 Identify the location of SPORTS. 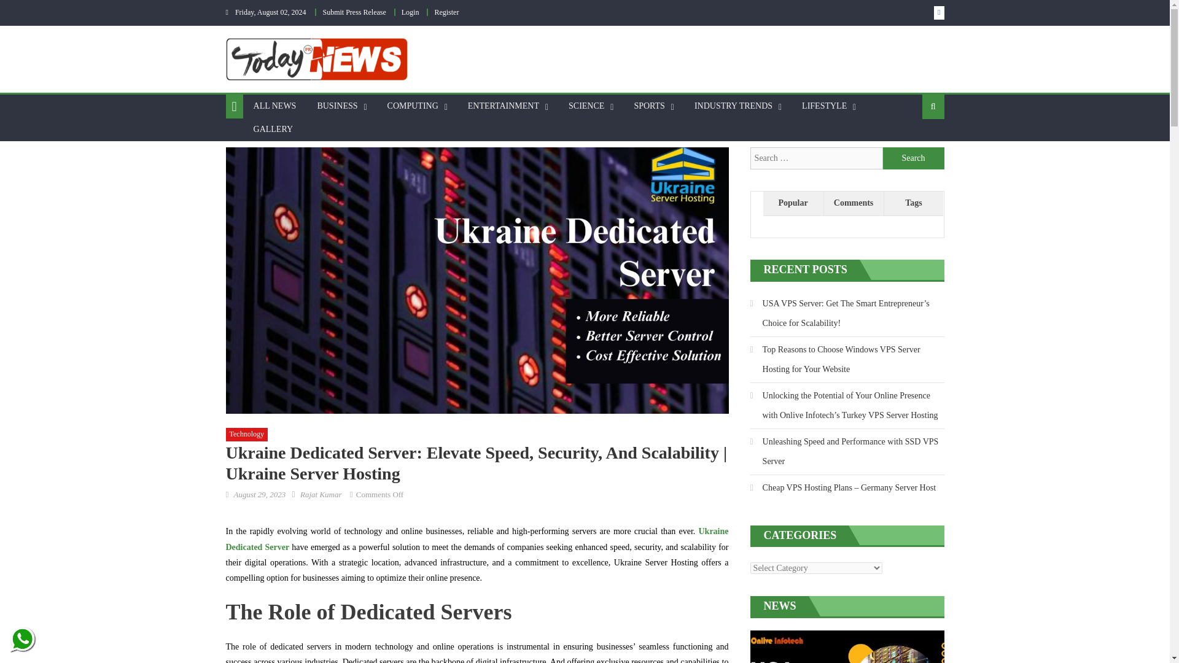
(650, 106).